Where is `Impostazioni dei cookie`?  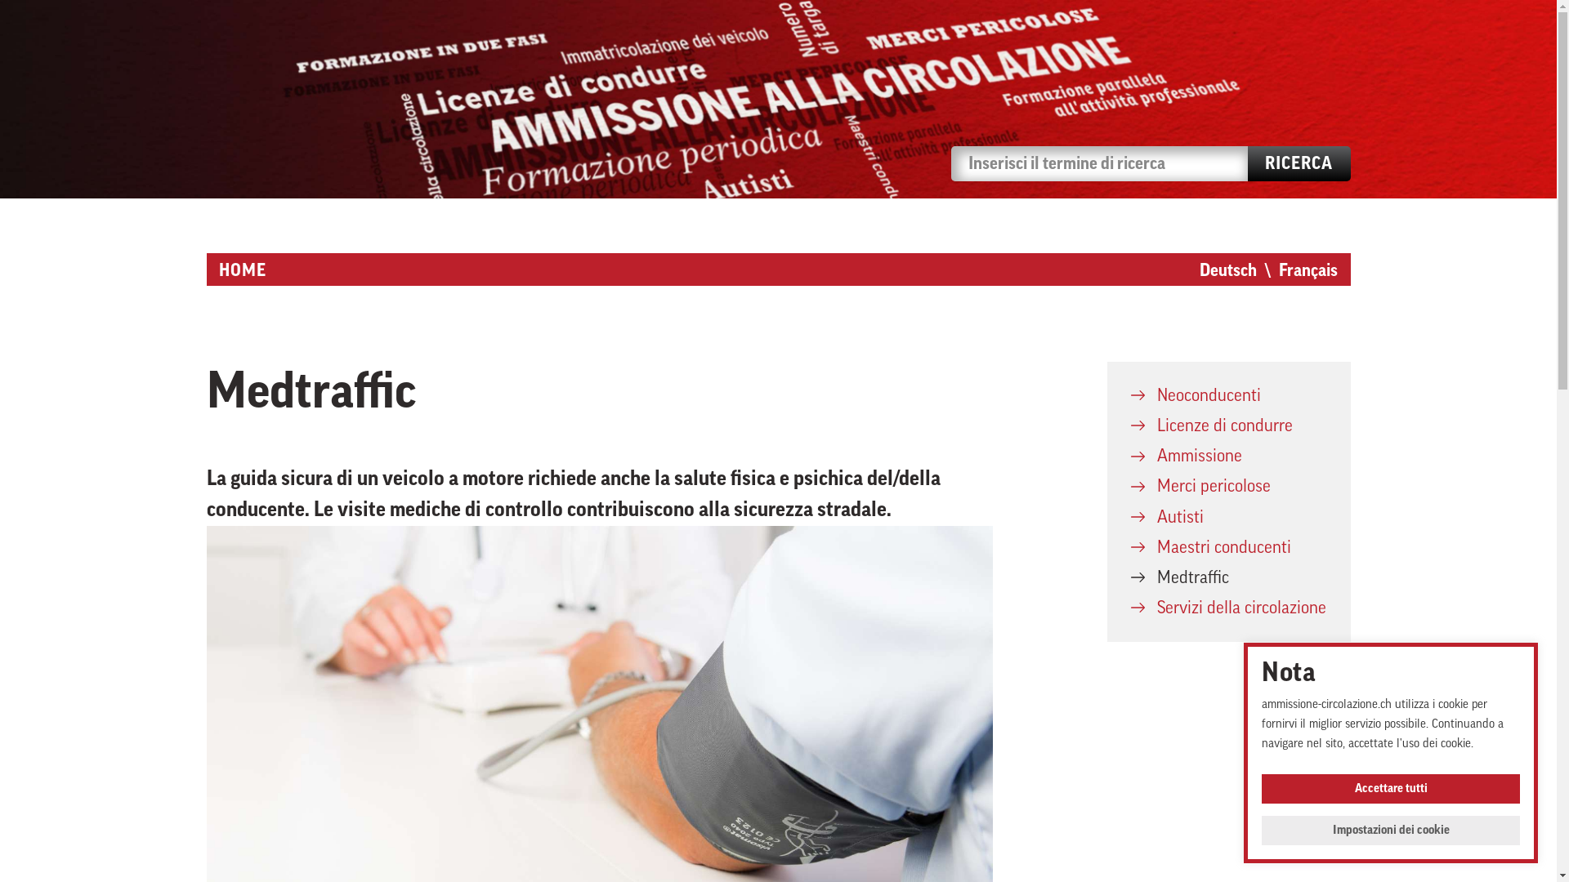
Impostazioni dei cookie is located at coordinates (1391, 831).